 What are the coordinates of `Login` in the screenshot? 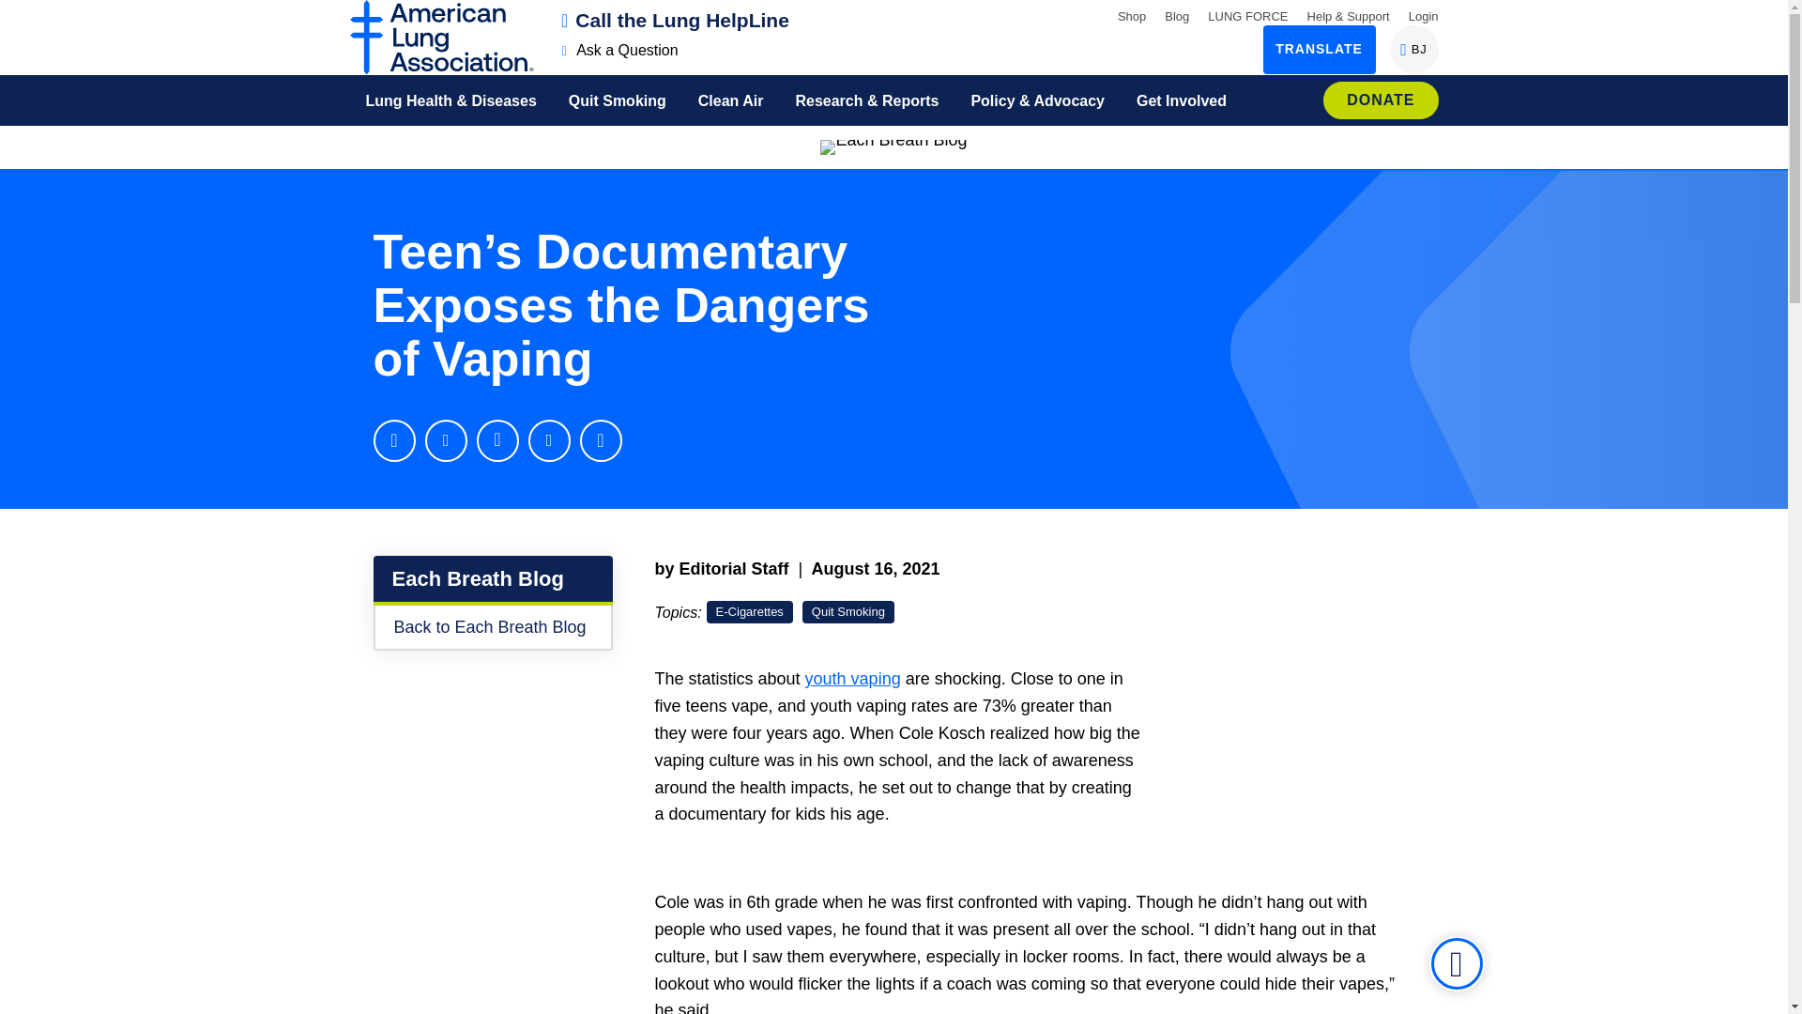 It's located at (620, 50).